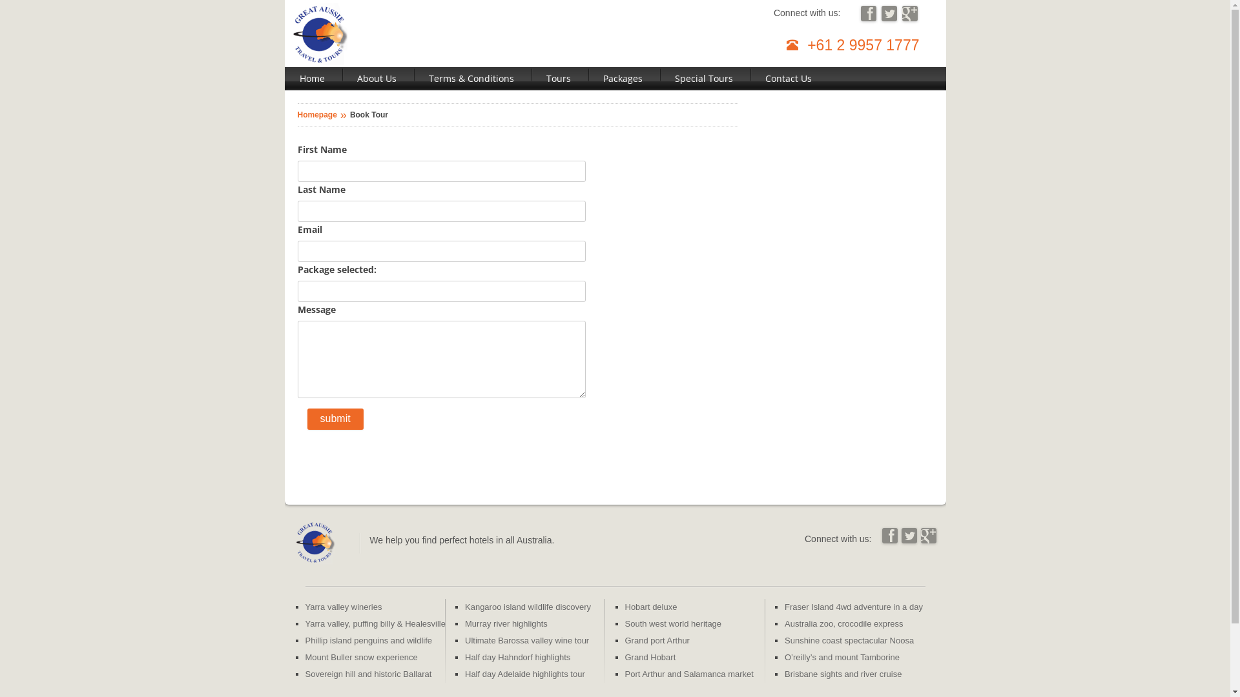  Describe the element at coordinates (651, 607) in the screenshot. I see `Hobart deluxe` at that location.